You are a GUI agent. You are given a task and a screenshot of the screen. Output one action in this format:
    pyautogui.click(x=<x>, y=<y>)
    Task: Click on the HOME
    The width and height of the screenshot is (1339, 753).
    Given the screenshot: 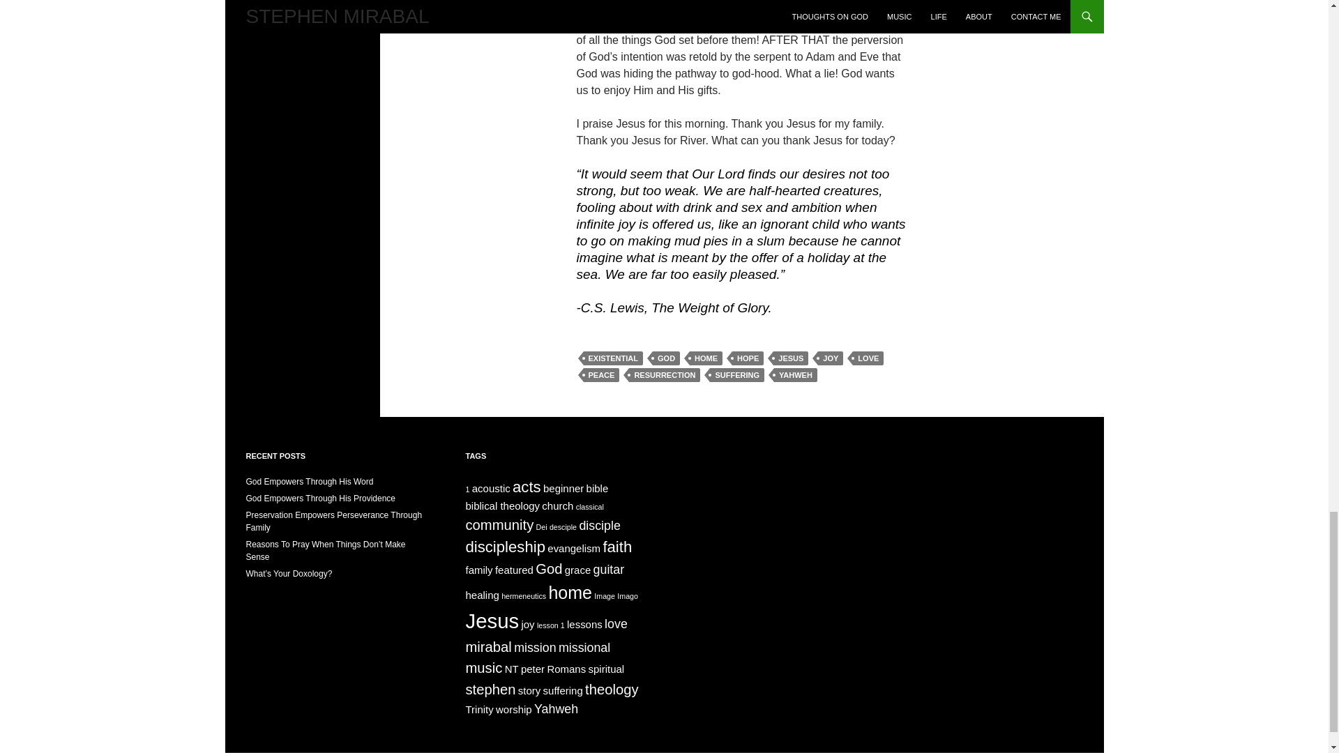 What is the action you would take?
    pyautogui.click(x=706, y=358)
    